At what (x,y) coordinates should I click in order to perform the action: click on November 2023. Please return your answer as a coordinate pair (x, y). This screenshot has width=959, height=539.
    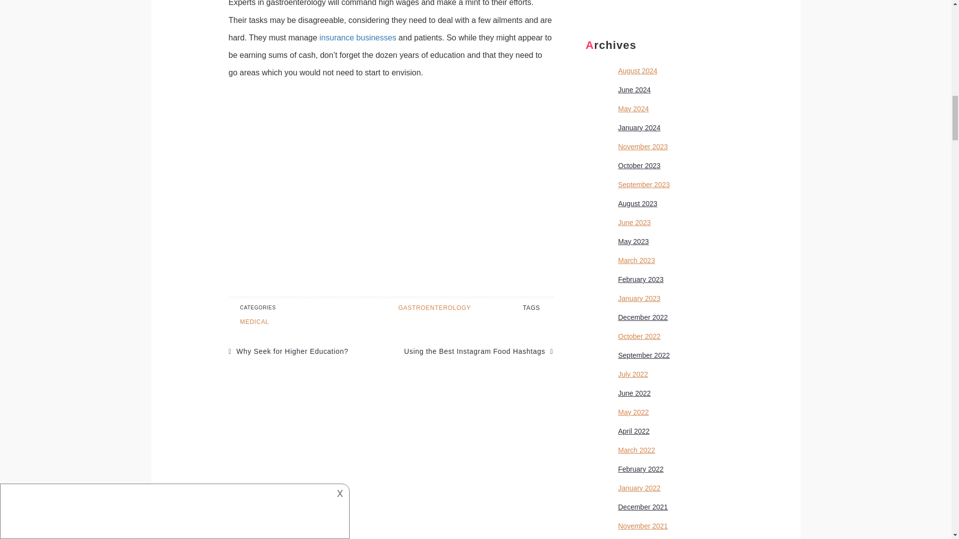
    Looking at the image, I should click on (643, 147).